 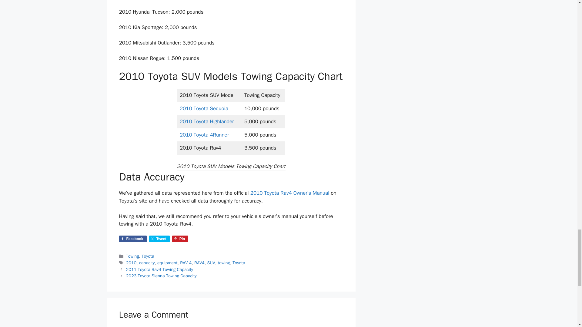 I want to click on equipment, so click(x=167, y=263).